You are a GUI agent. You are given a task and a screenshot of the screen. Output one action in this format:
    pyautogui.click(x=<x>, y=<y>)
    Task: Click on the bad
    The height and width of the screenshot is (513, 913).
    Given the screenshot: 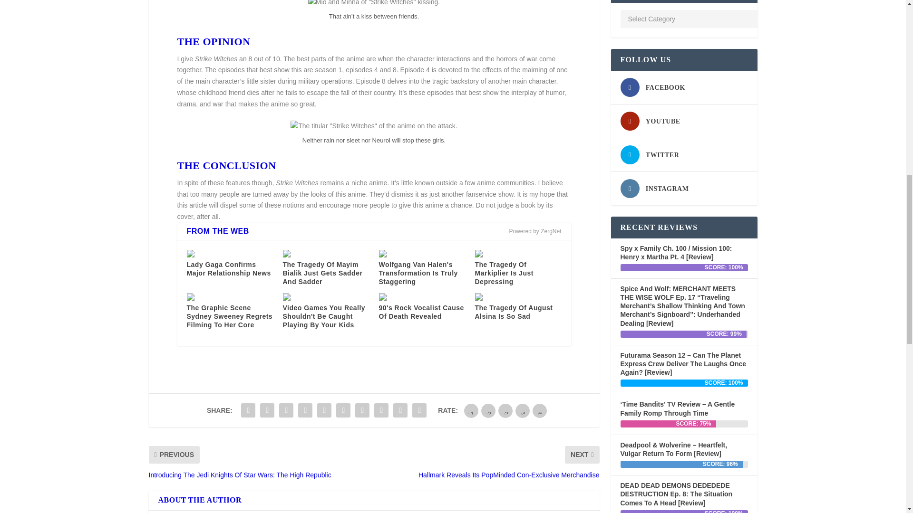 What is the action you would take?
    pyautogui.click(x=471, y=410)
    